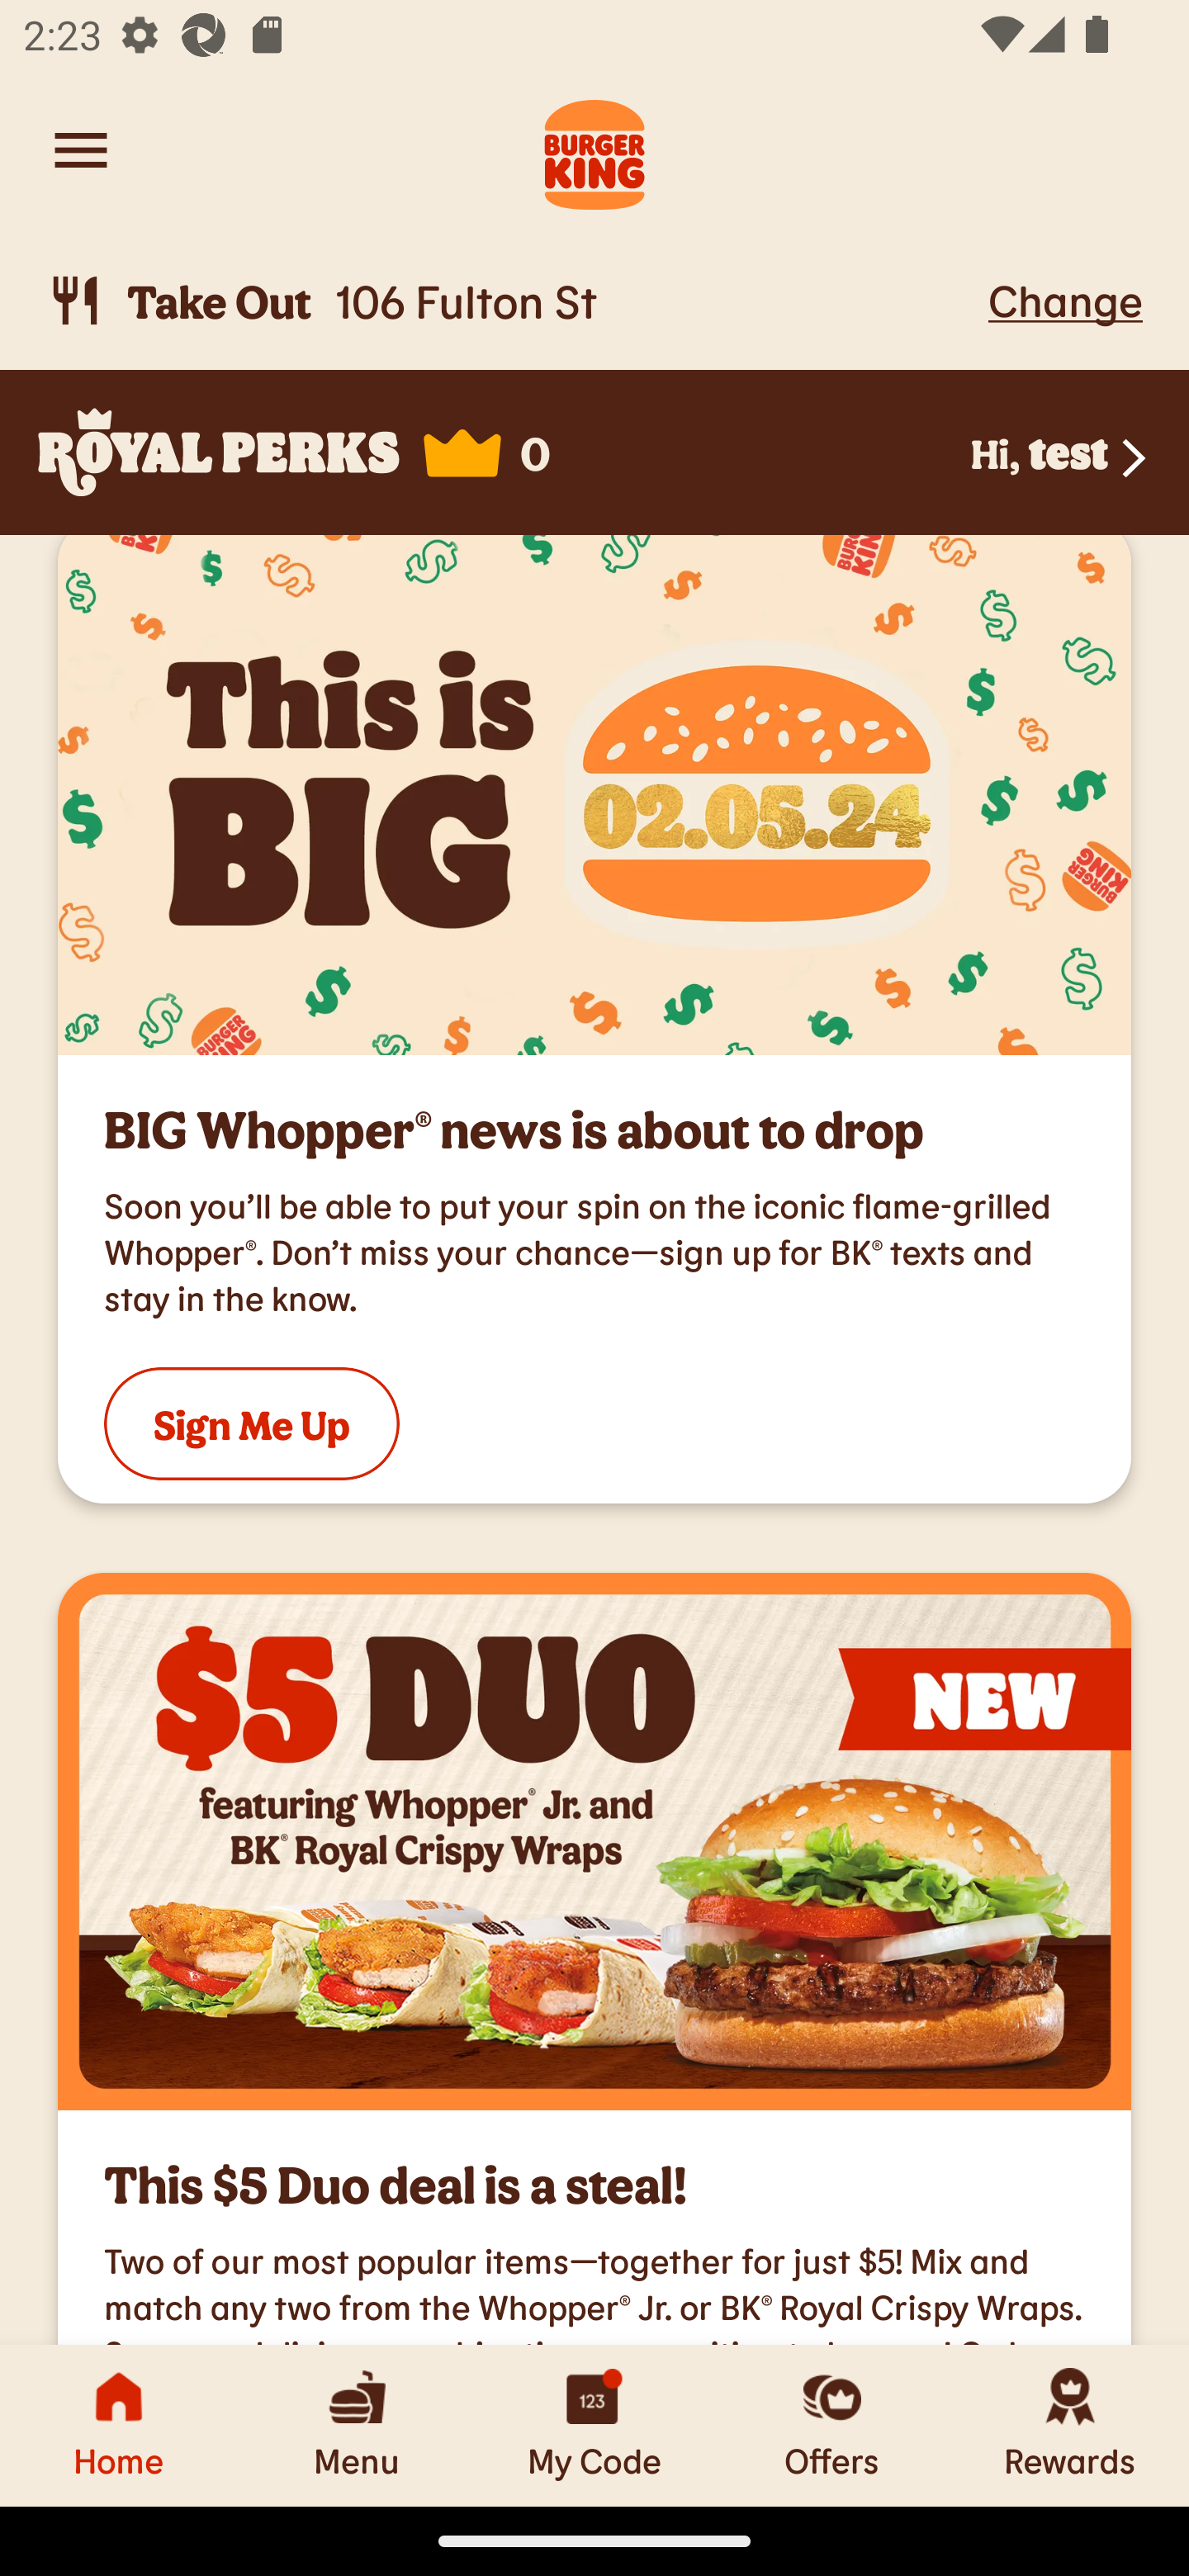 The width and height of the screenshot is (1189, 2576). What do you see at coordinates (357, 2425) in the screenshot?
I see `Menu` at bounding box center [357, 2425].